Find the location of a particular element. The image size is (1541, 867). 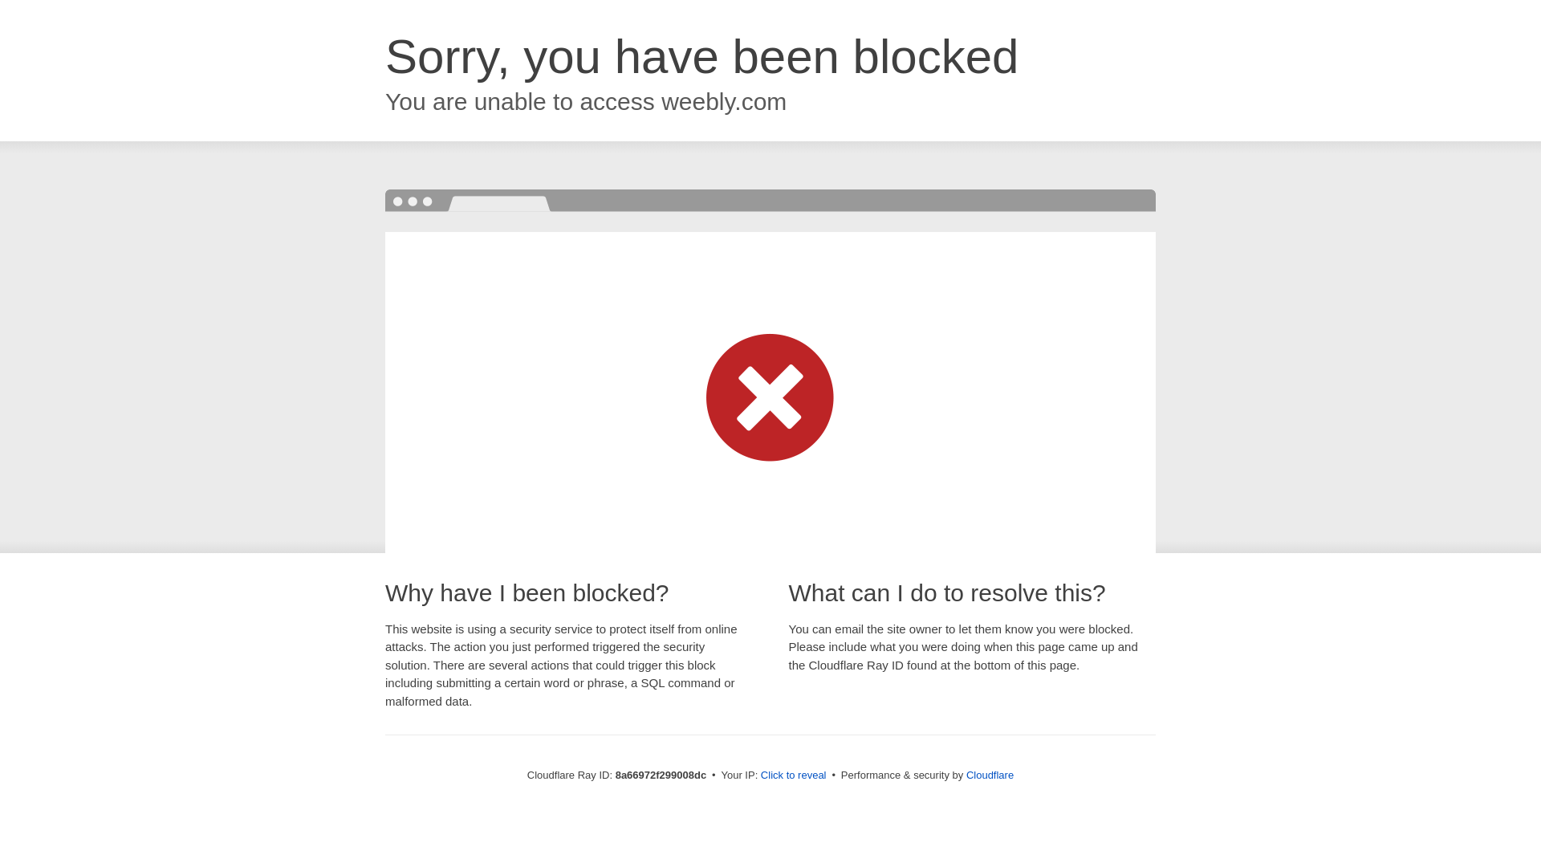

Cloudflare is located at coordinates (990, 775).